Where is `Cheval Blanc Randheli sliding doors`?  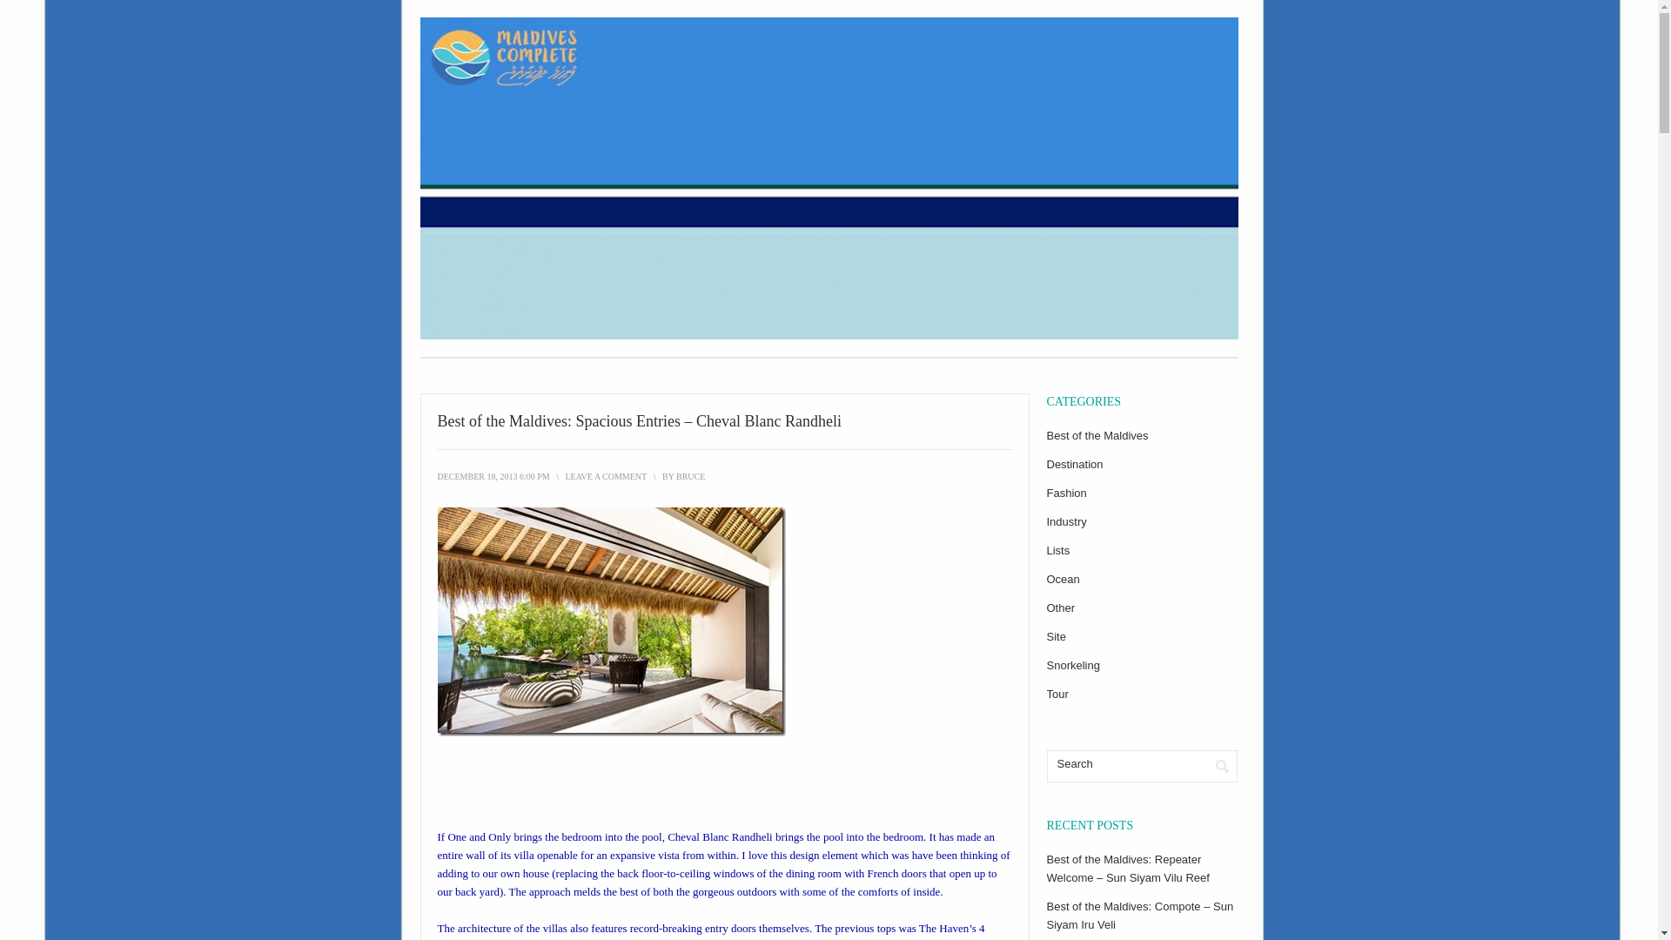 Cheval Blanc Randheli sliding doors is located at coordinates (611, 621).